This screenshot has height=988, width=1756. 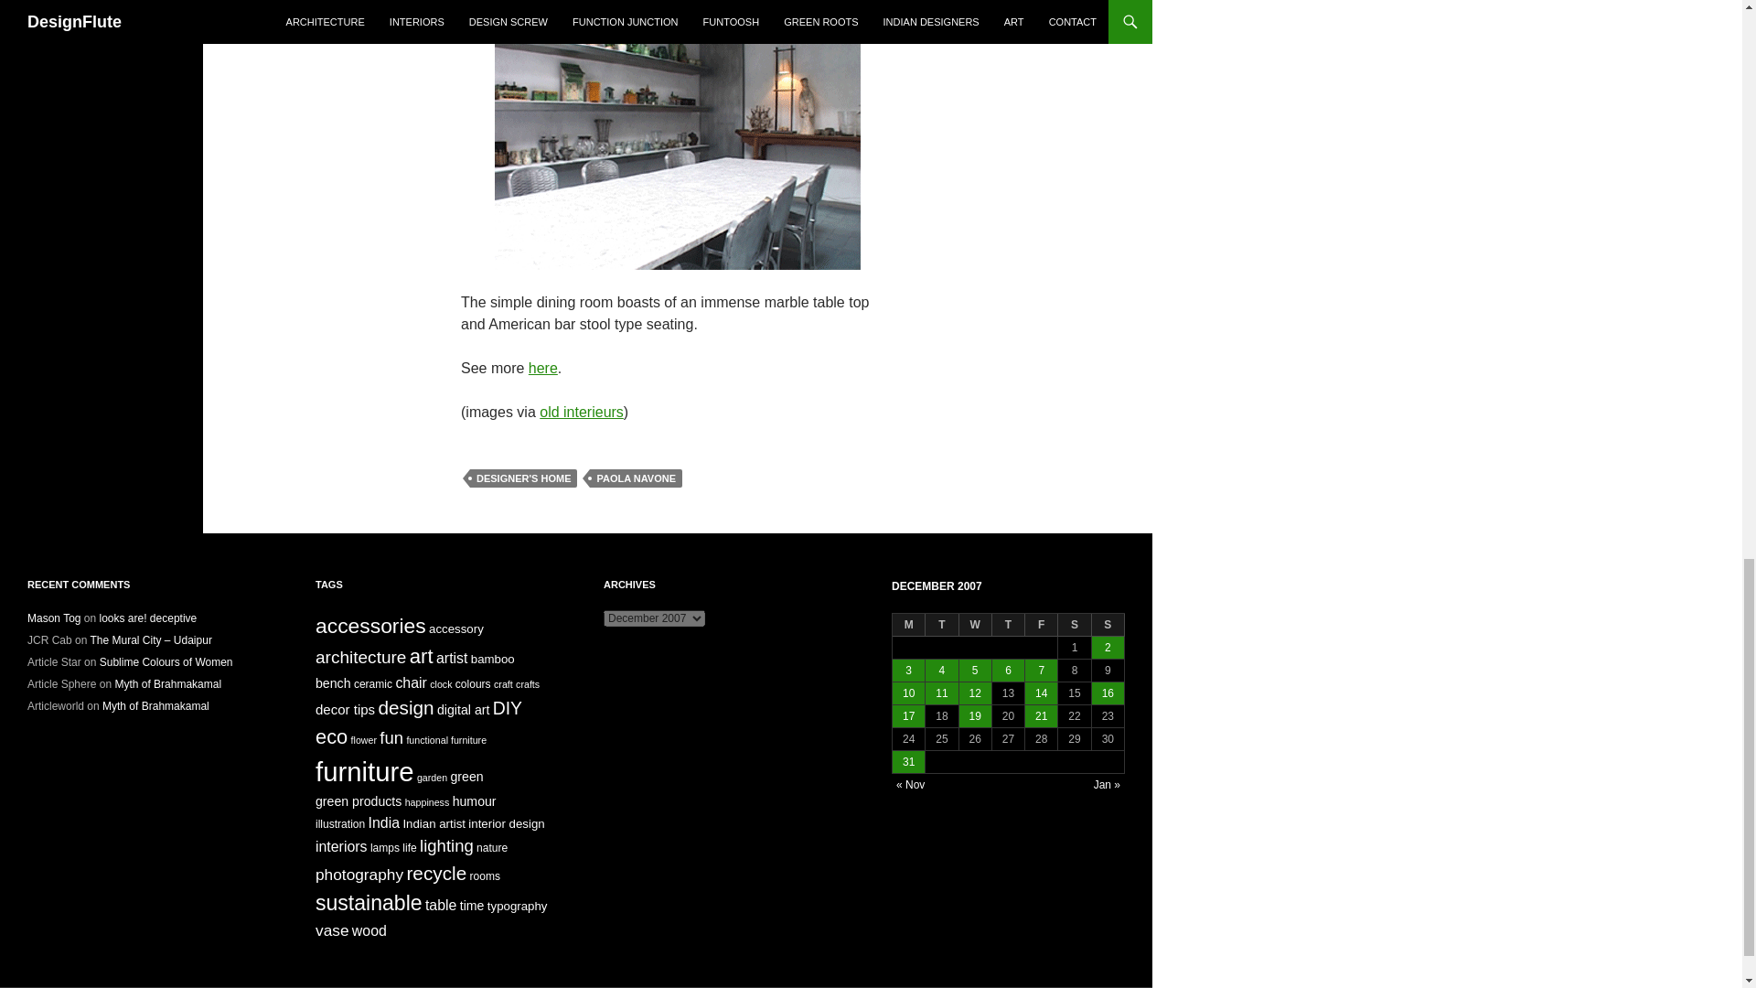 I want to click on Tuesday, so click(x=942, y=624).